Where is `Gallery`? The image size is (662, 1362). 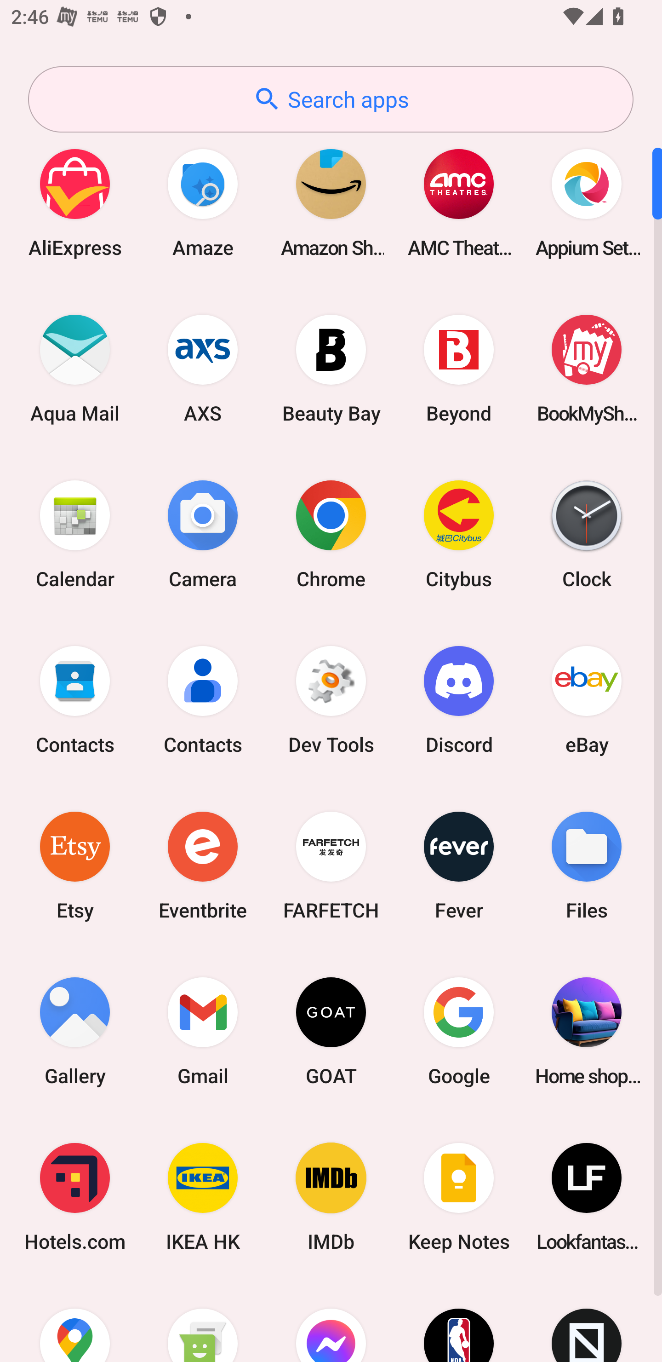
Gallery is located at coordinates (75, 1031).